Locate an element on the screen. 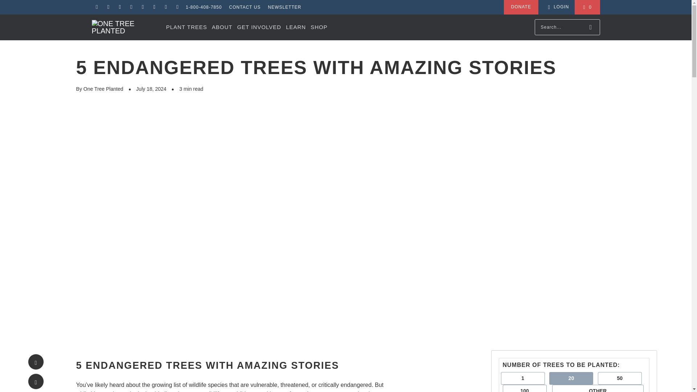  One Tree Planted is located at coordinates (125, 27).